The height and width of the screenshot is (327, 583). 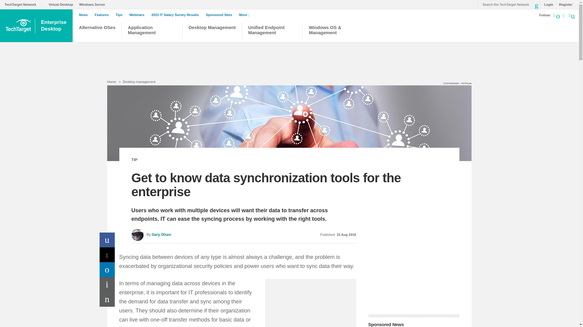 I want to click on Print This Page, so click(x=107, y=284).